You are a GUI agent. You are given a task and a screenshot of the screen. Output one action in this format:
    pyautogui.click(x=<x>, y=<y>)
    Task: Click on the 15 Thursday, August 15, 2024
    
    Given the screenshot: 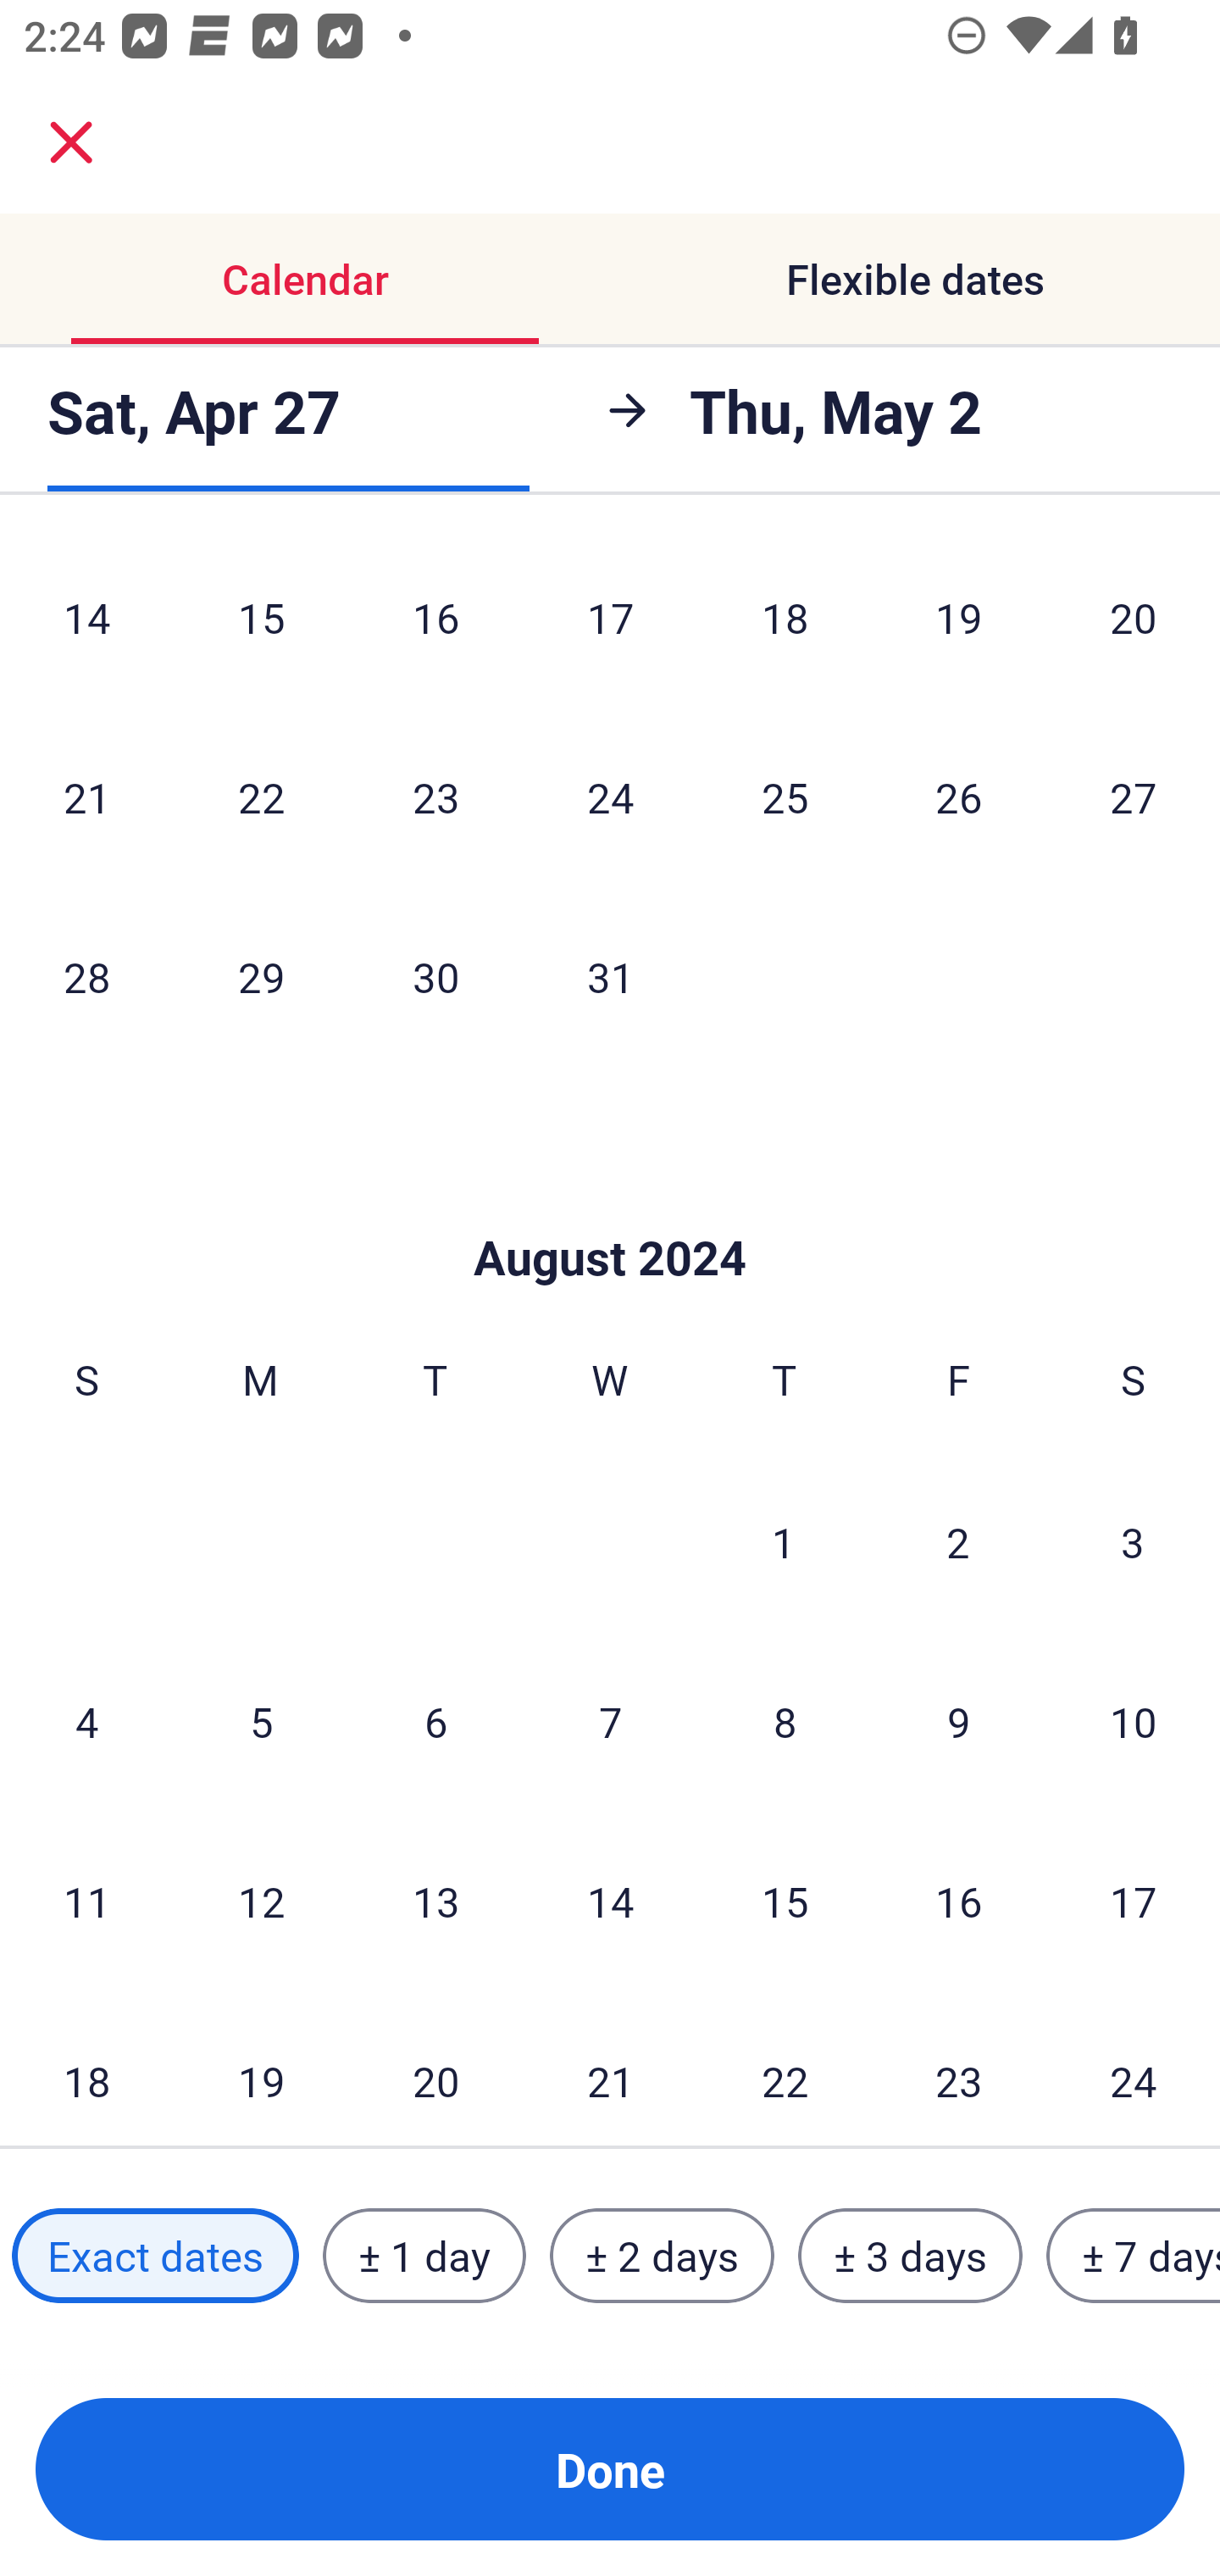 What is the action you would take?
    pyautogui.click(x=785, y=1901)
    